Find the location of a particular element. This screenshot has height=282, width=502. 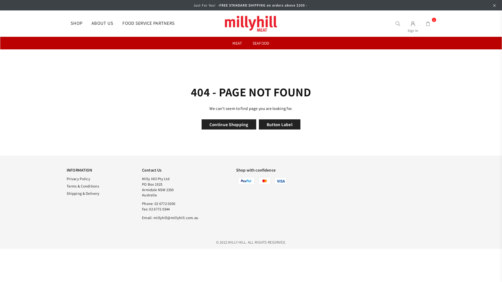

SEAFOOD is located at coordinates (261, 43).